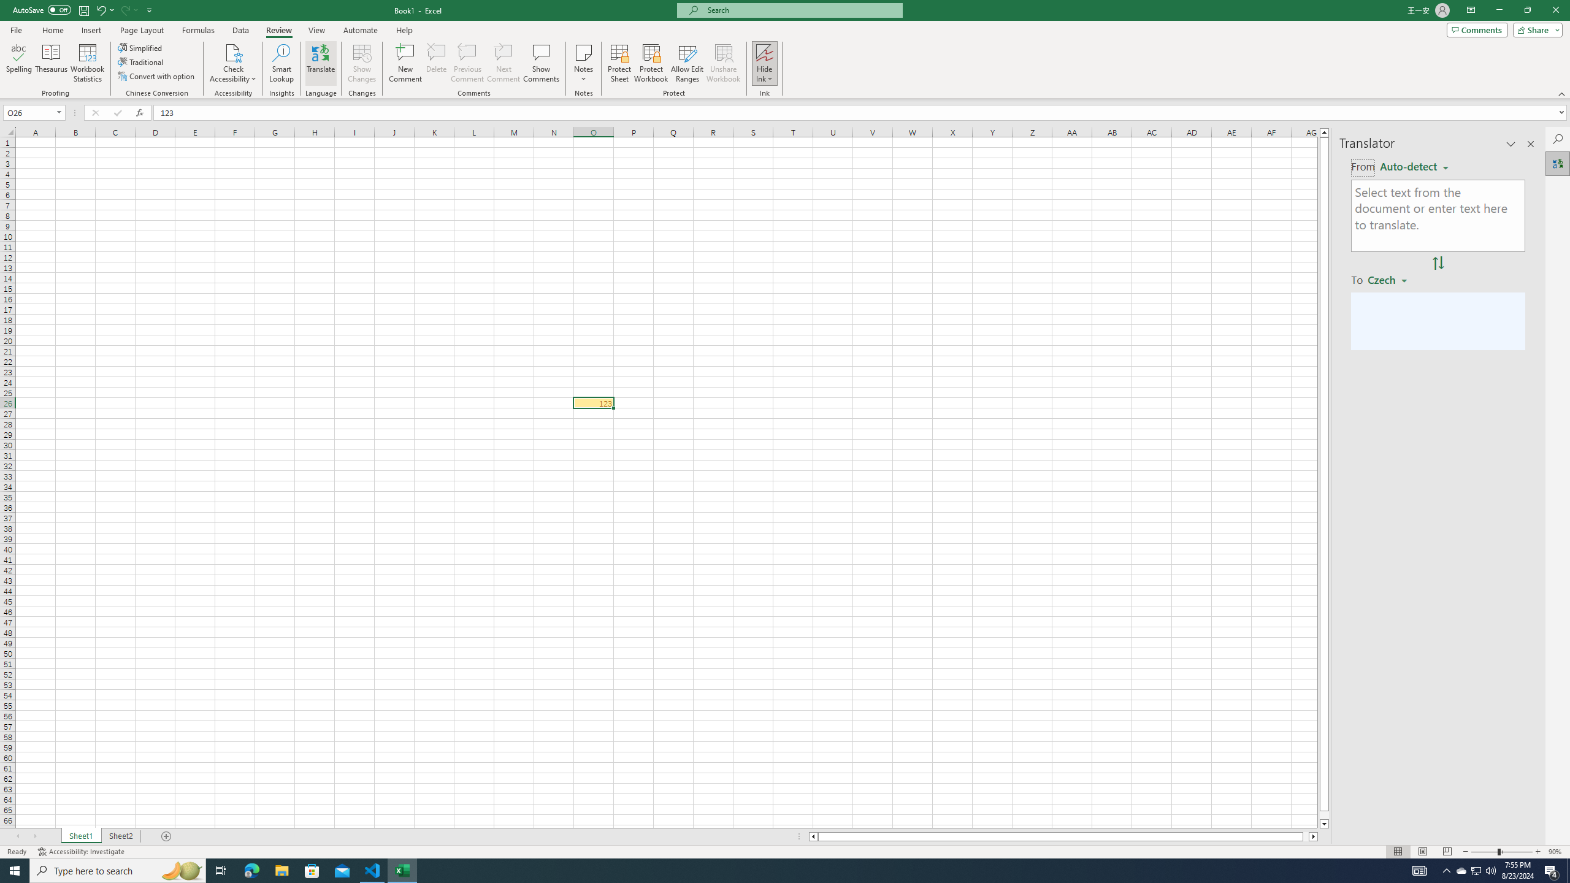  I want to click on Delete, so click(437, 63).